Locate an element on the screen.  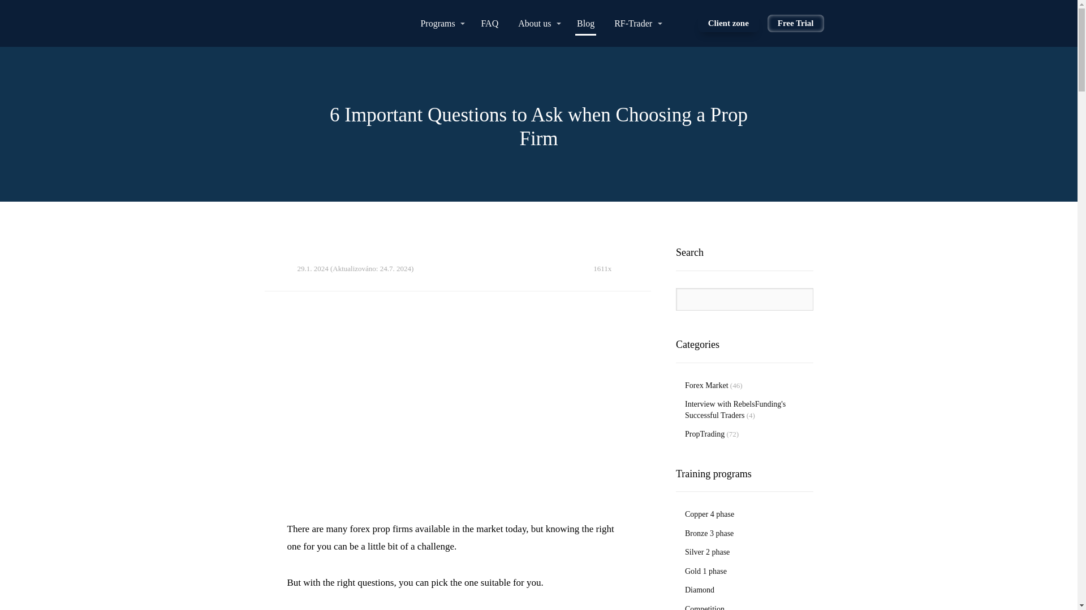
RF-Trader is located at coordinates (638, 23).